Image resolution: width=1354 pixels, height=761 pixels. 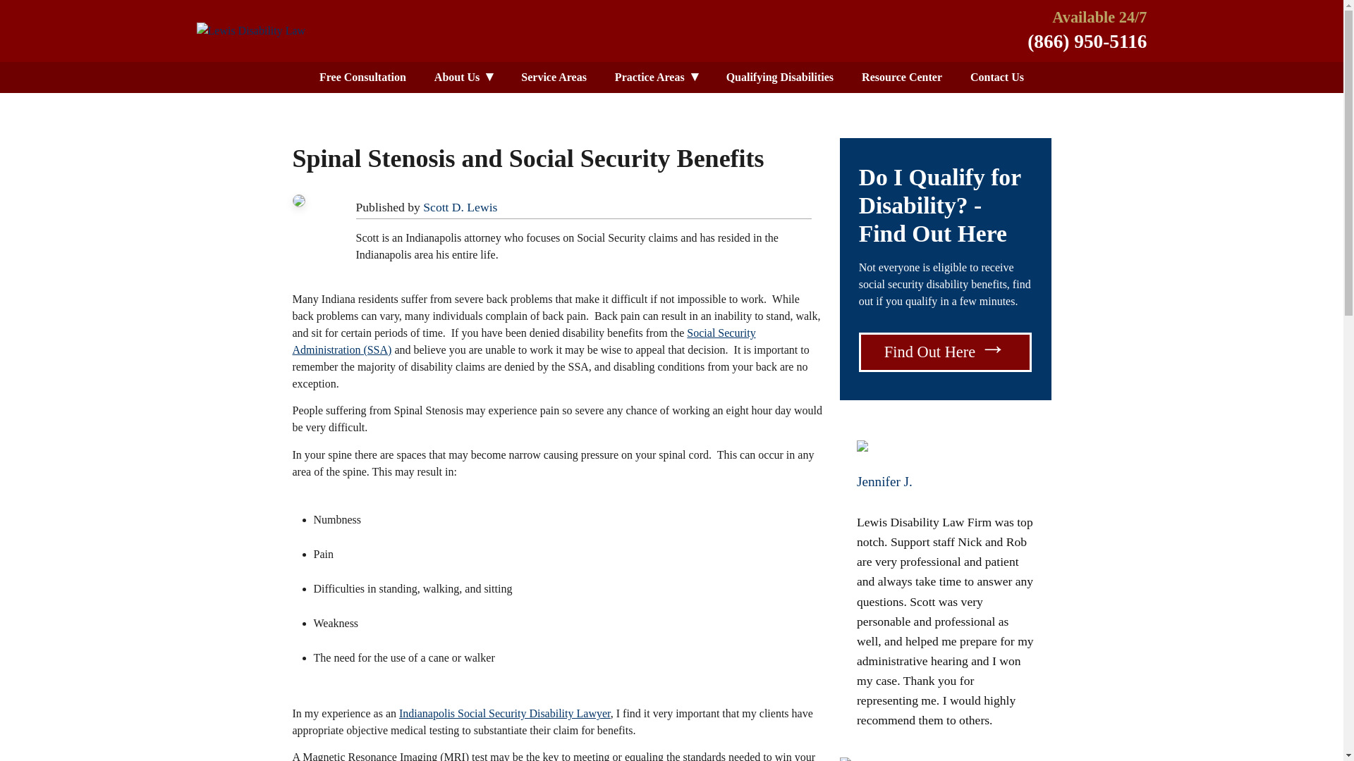 I want to click on Service Areas, so click(x=554, y=78).